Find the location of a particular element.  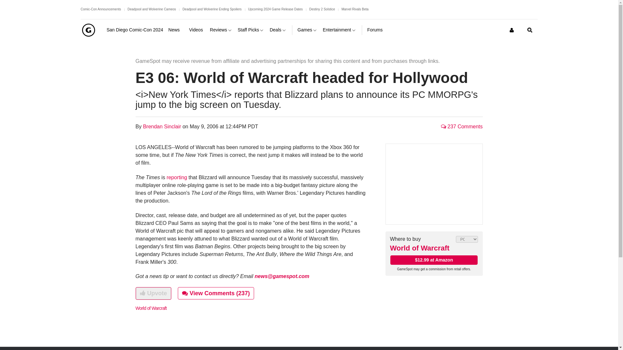

News is located at coordinates (176, 30).